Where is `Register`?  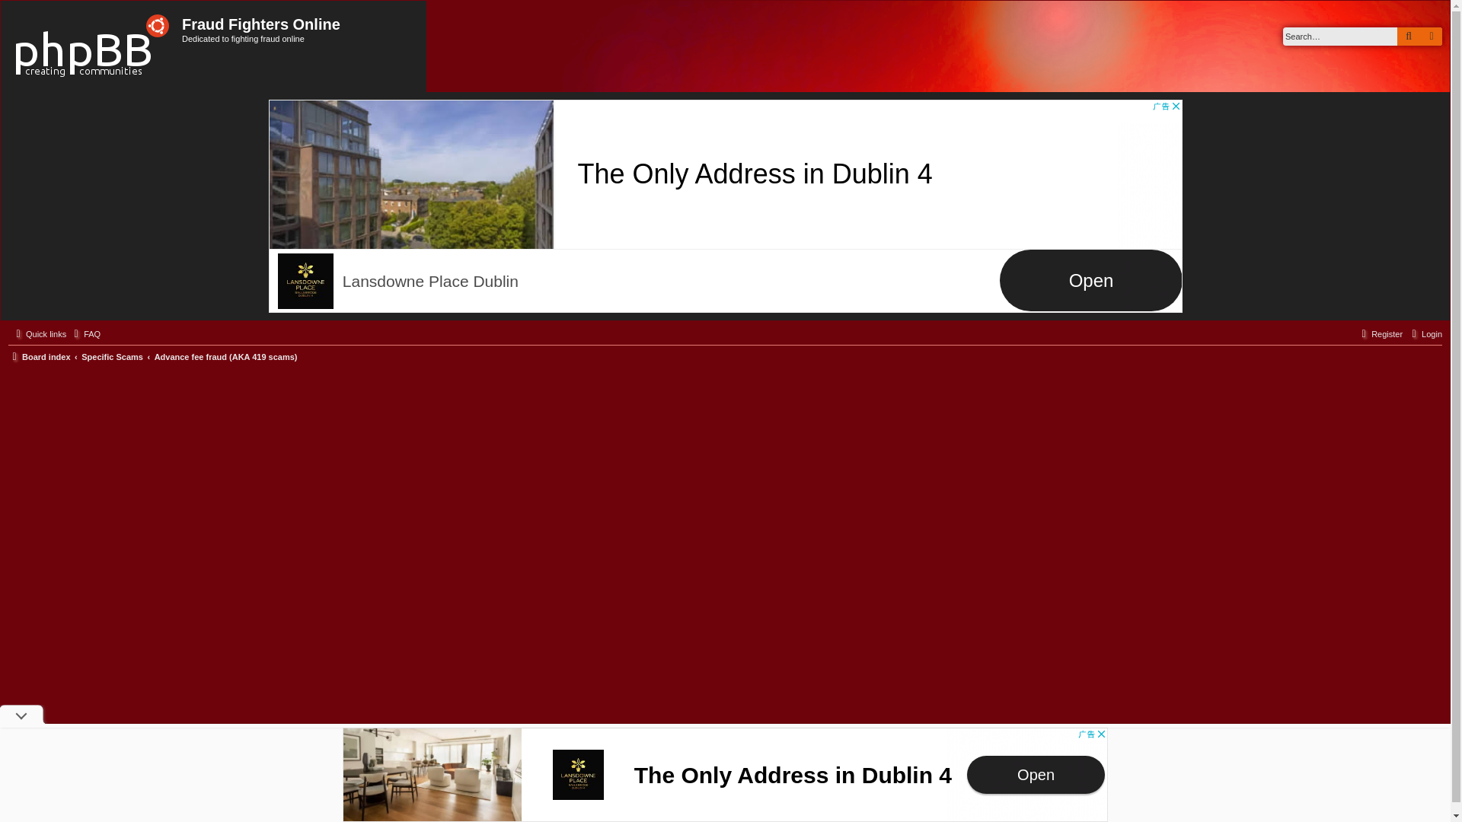
Register is located at coordinates (1380, 333).